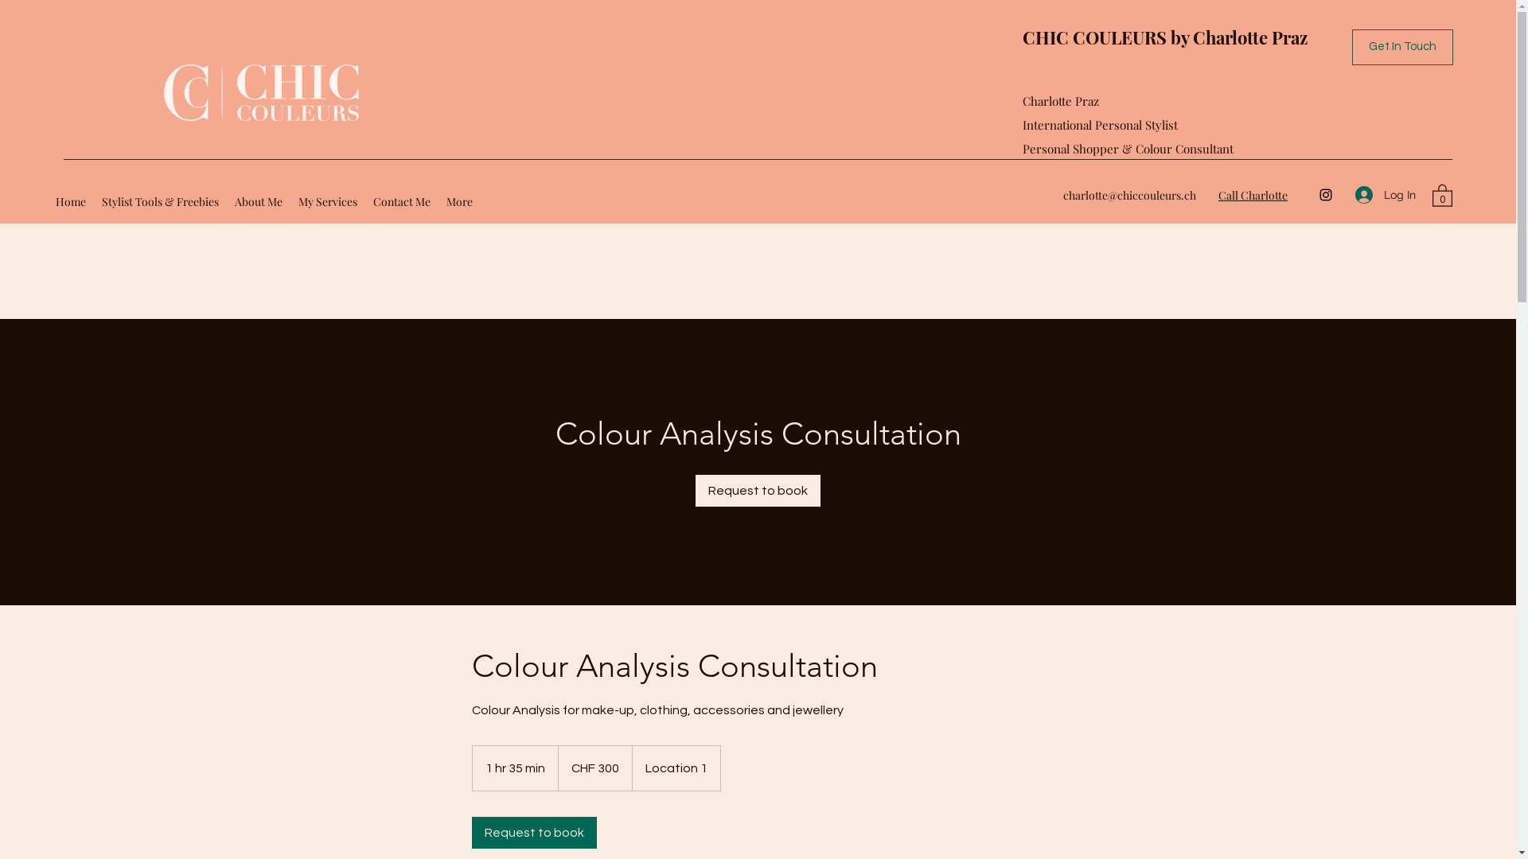  Describe the element at coordinates (328, 202) in the screenshot. I see `My Services` at that location.